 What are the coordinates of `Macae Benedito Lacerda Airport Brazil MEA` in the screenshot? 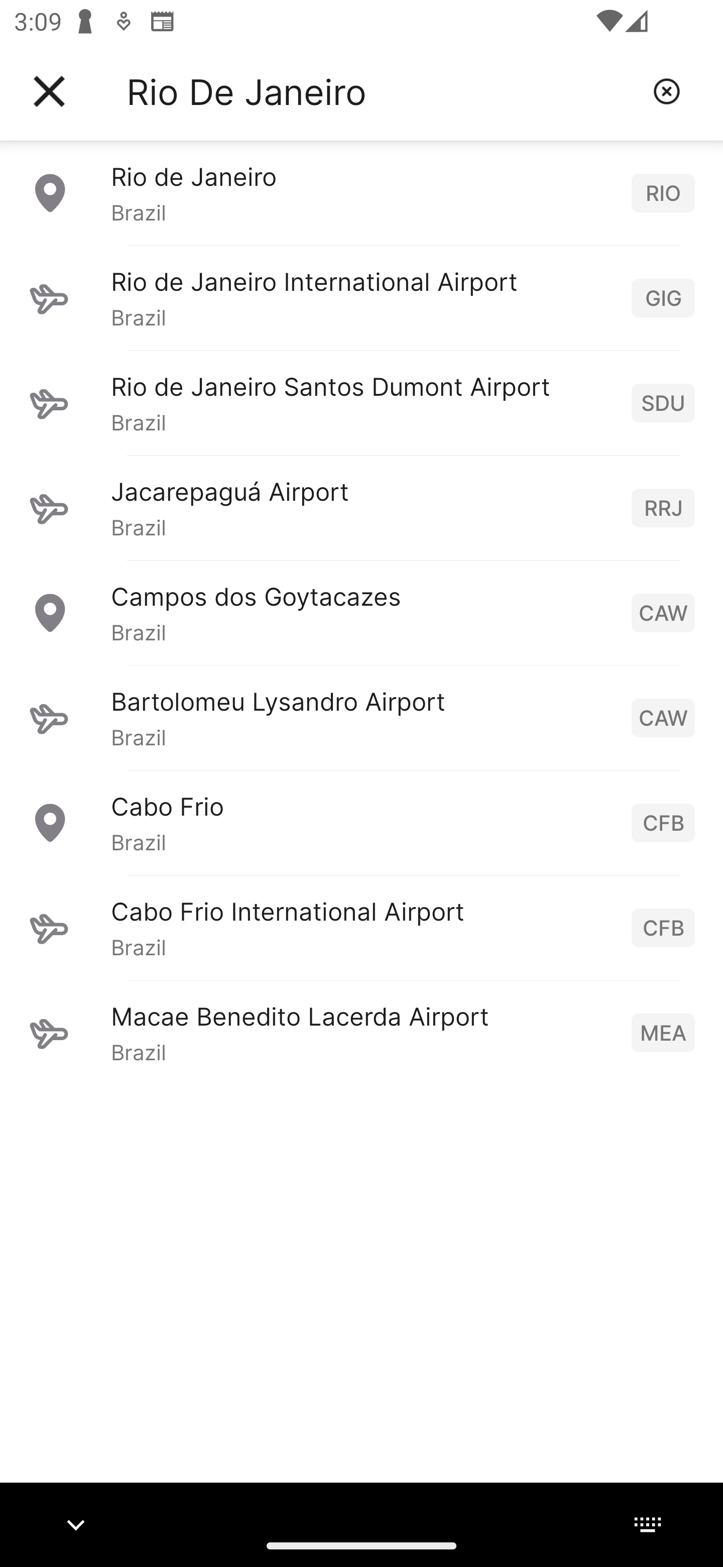 It's located at (361, 1033).